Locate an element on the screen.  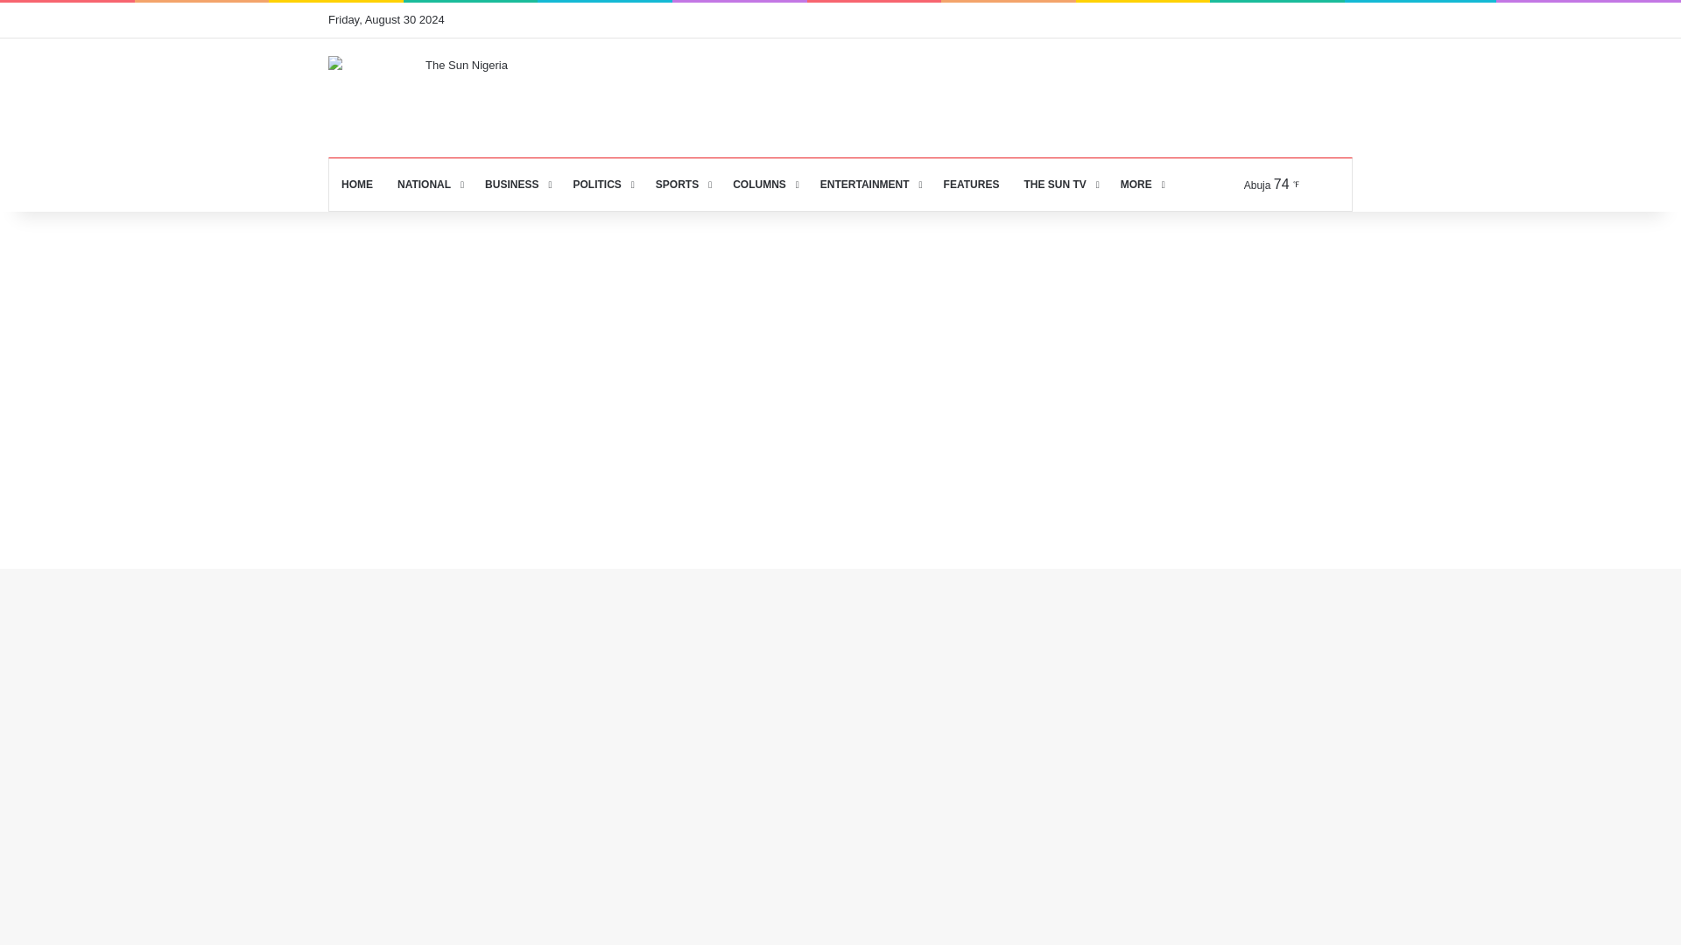
POLITICS is located at coordinates (601, 184).